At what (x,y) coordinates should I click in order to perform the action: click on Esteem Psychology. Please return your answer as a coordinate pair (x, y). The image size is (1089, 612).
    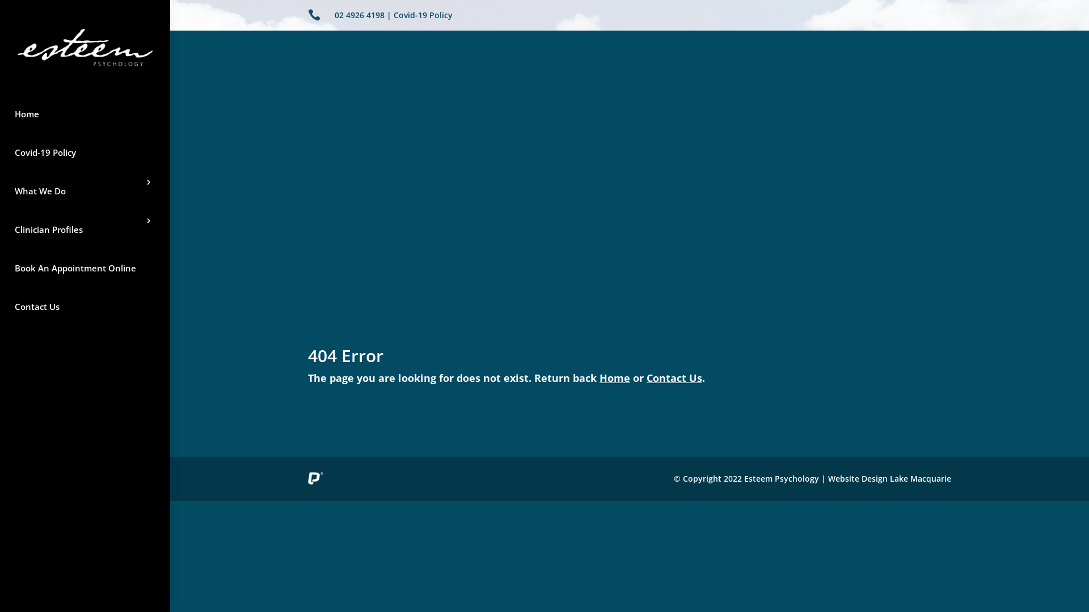
    Looking at the image, I should click on (85, 48).